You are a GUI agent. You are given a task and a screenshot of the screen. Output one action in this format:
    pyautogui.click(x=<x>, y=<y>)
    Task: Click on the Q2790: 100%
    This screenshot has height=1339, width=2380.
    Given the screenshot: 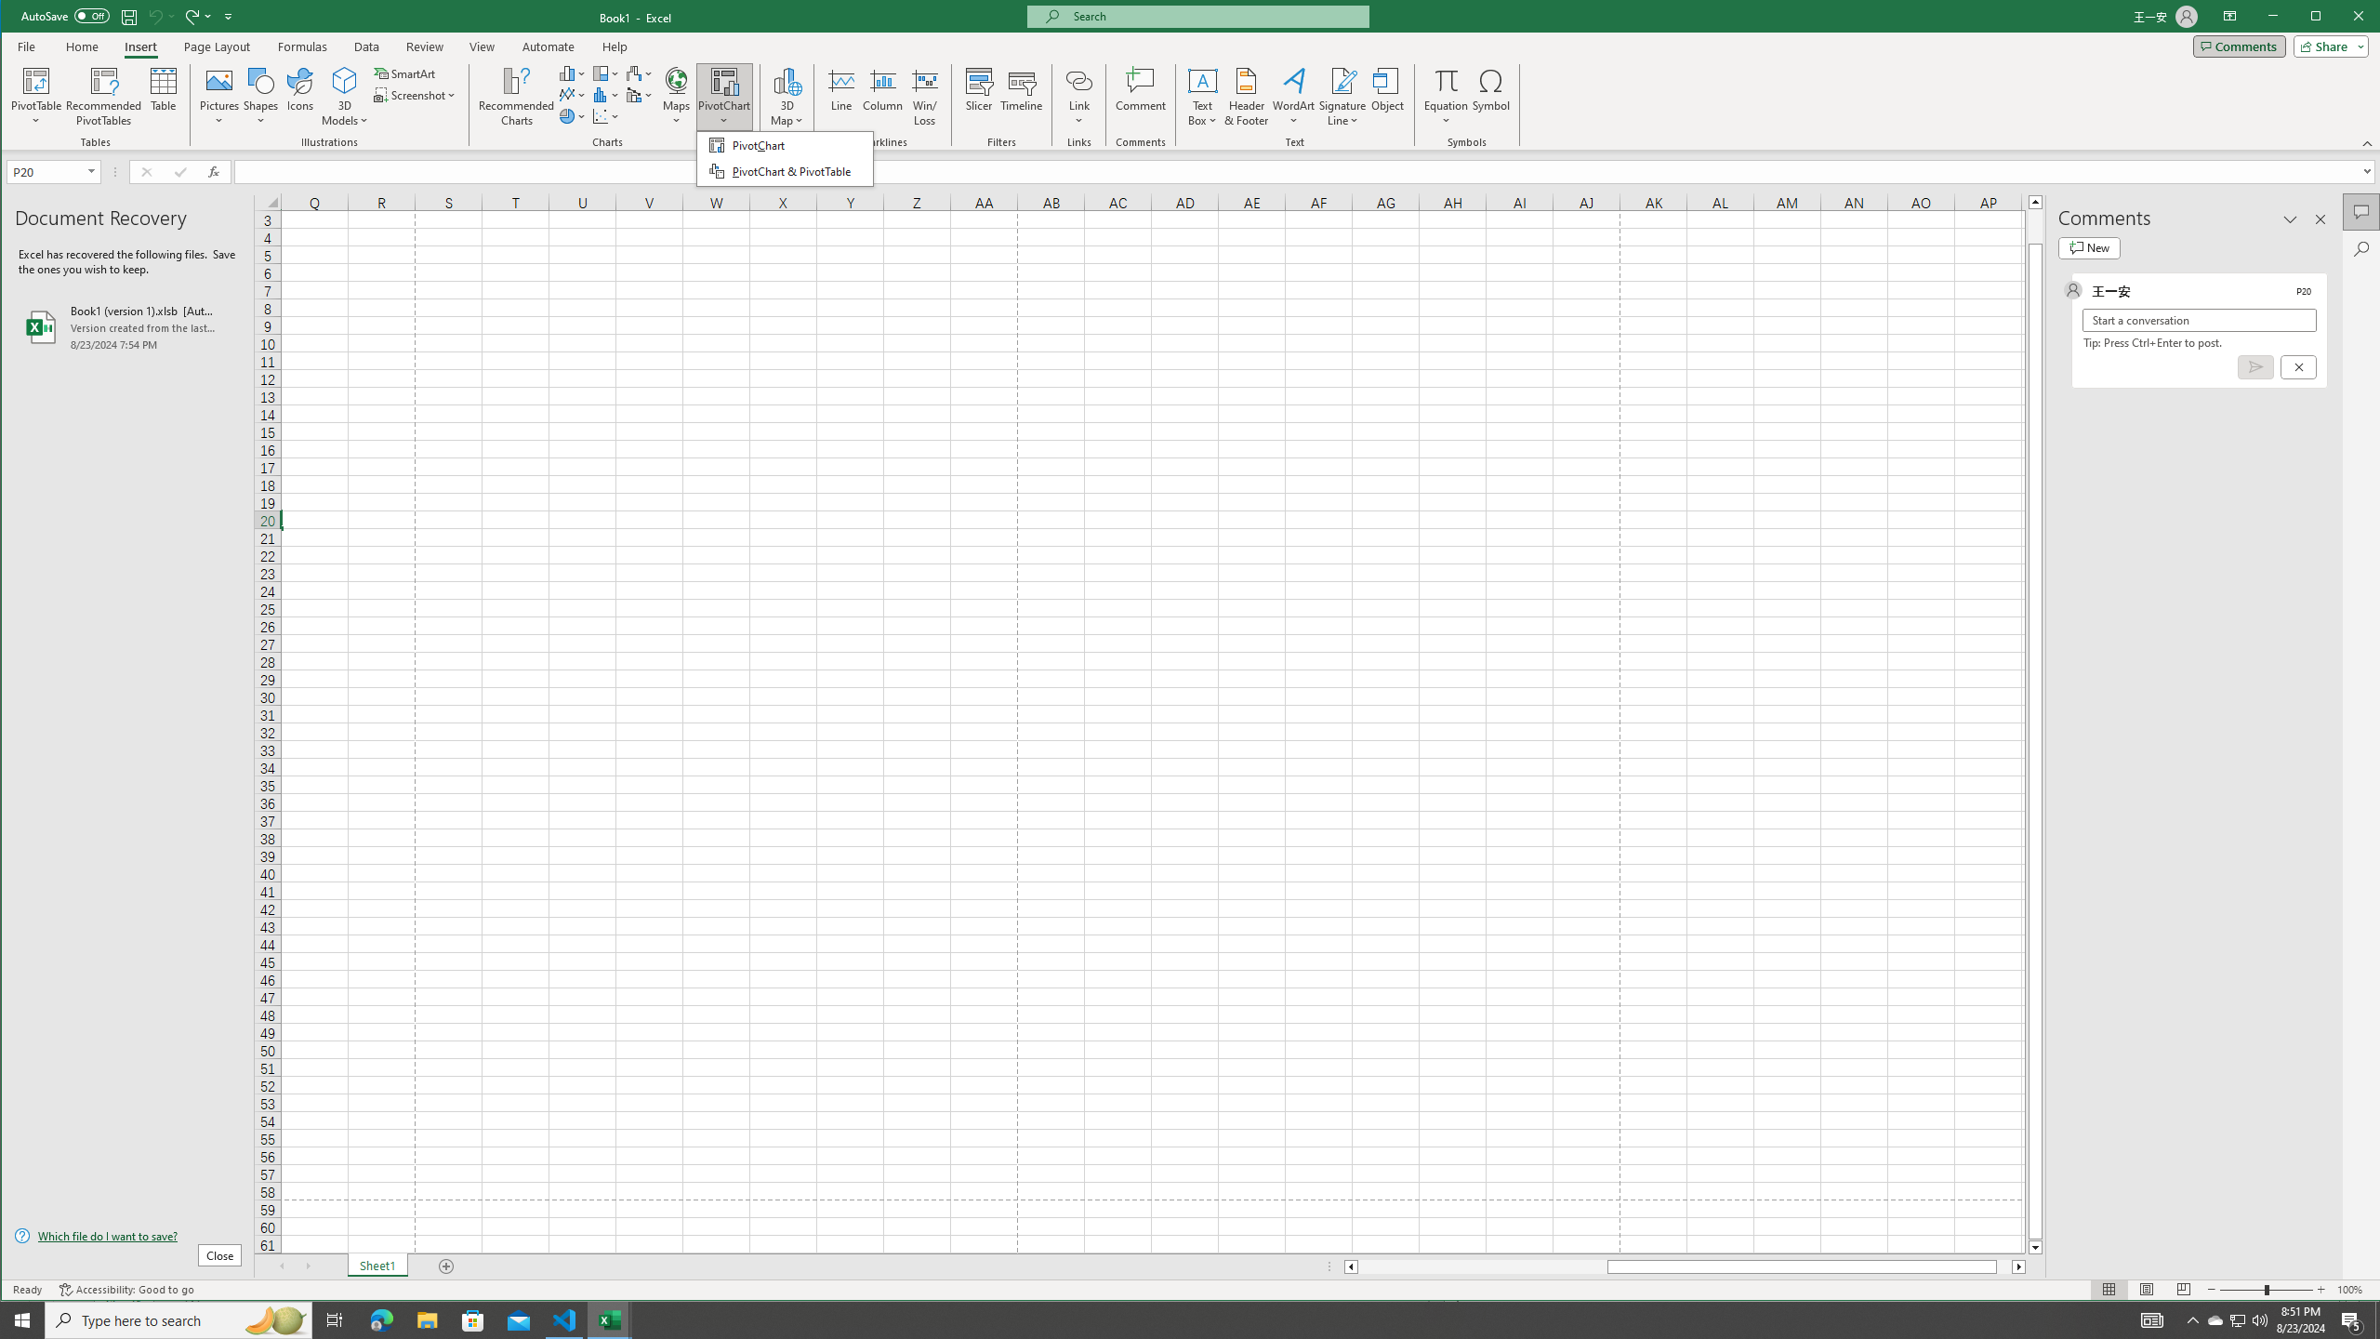 What is the action you would take?
    pyautogui.click(x=2259, y=1320)
    